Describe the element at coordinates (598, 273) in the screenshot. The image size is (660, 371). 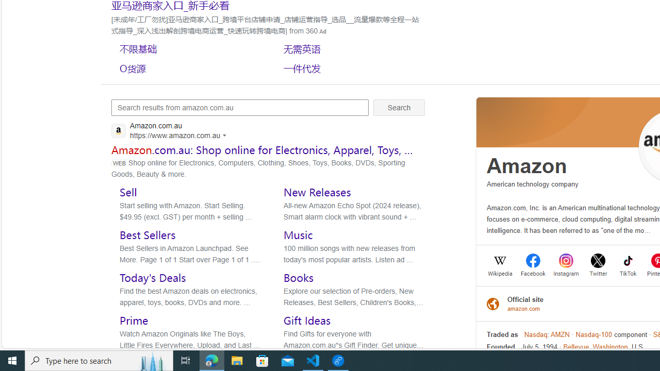
I see `Twitter` at that location.